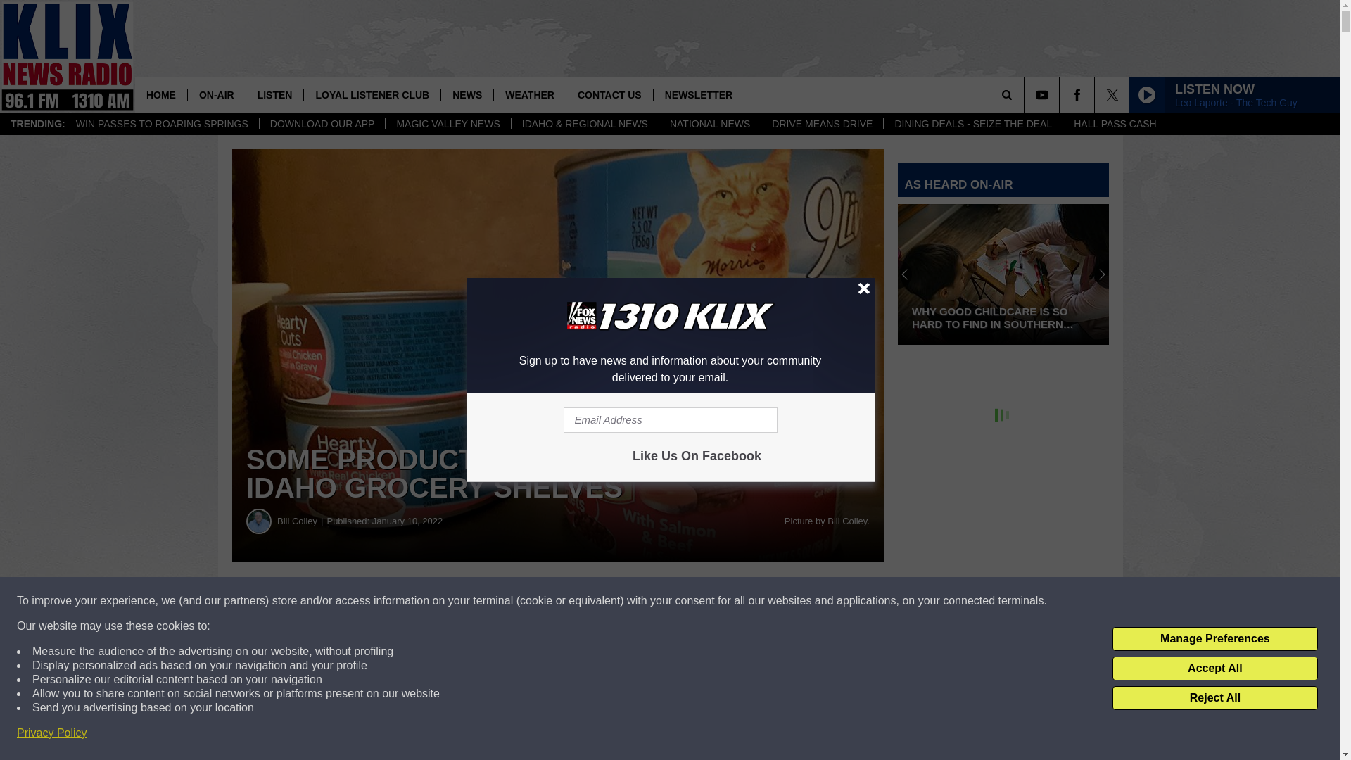  Describe the element at coordinates (161, 94) in the screenshot. I see `HOME` at that location.